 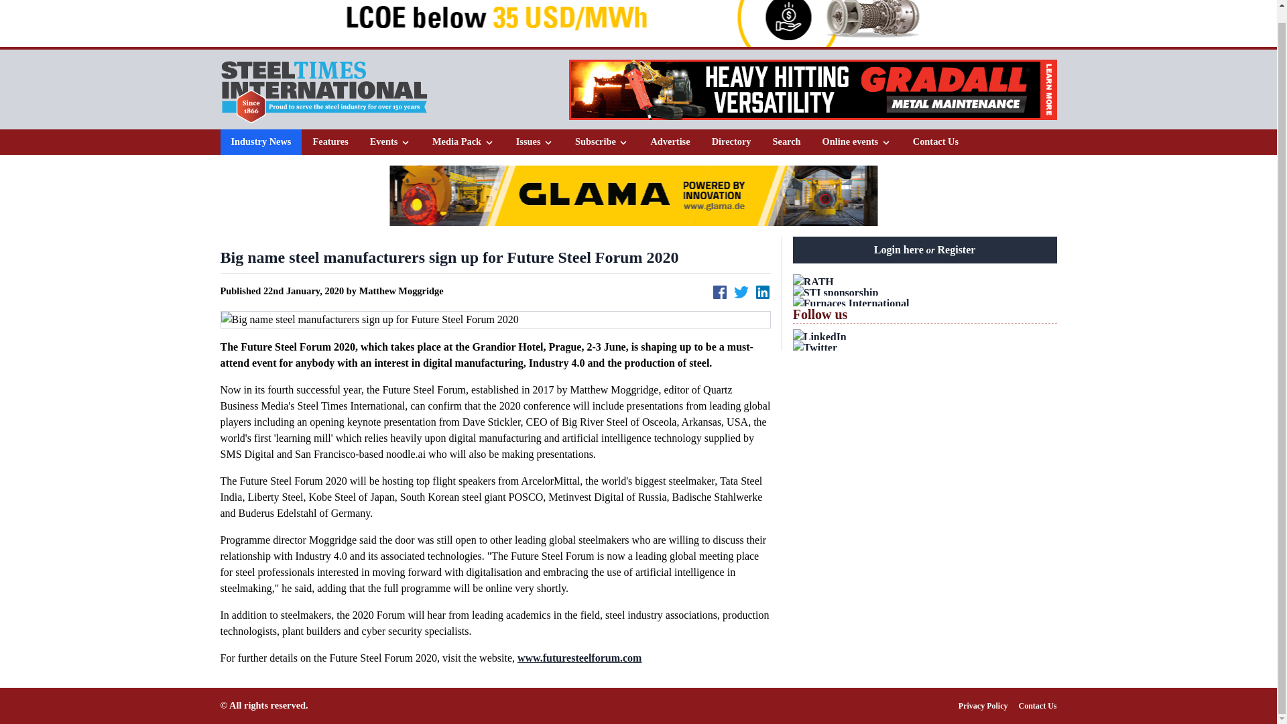 I want to click on Media Pack, so click(x=464, y=142).